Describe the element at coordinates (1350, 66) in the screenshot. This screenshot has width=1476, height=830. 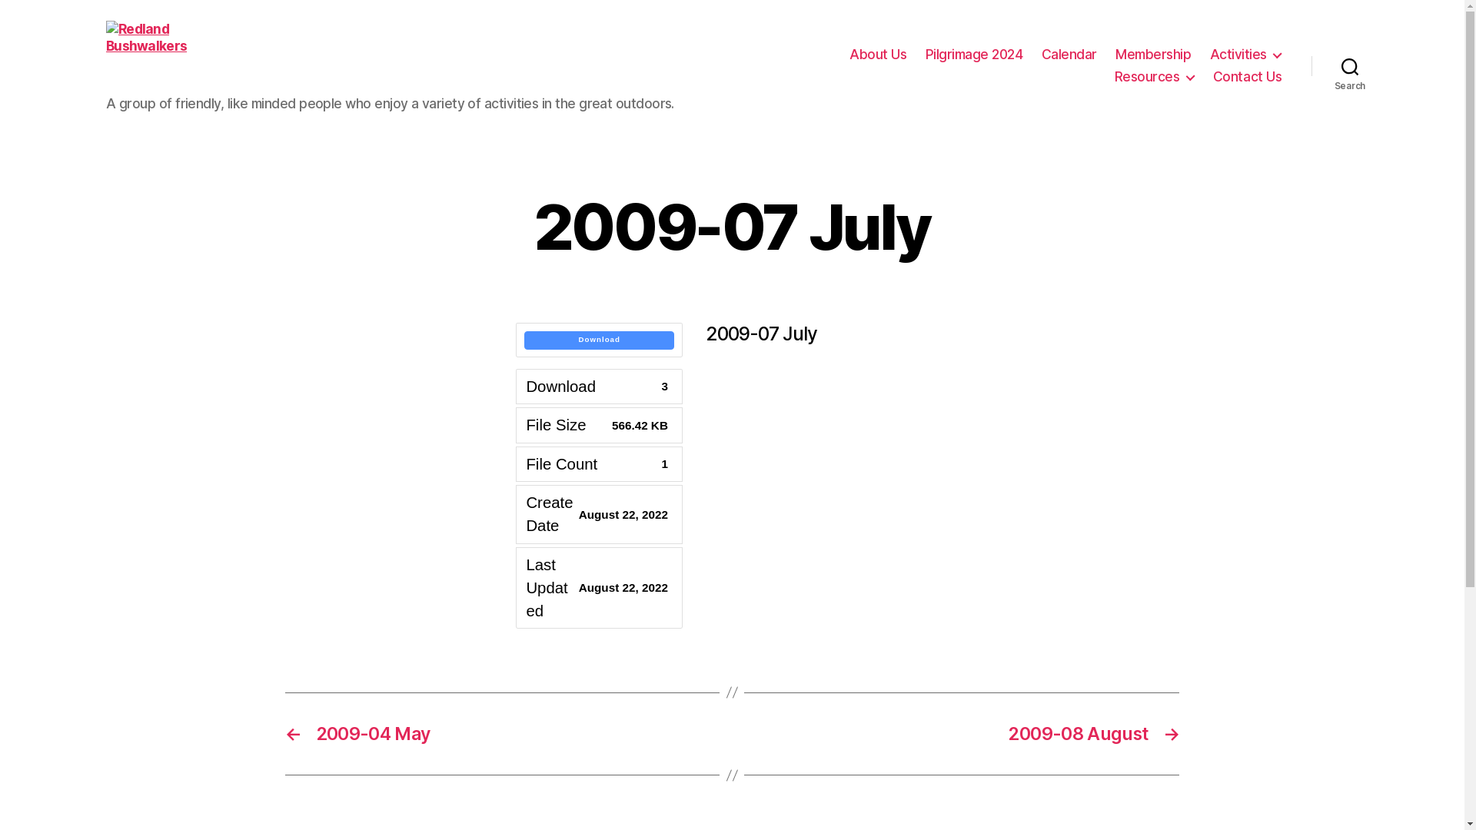
I see `Search` at that location.